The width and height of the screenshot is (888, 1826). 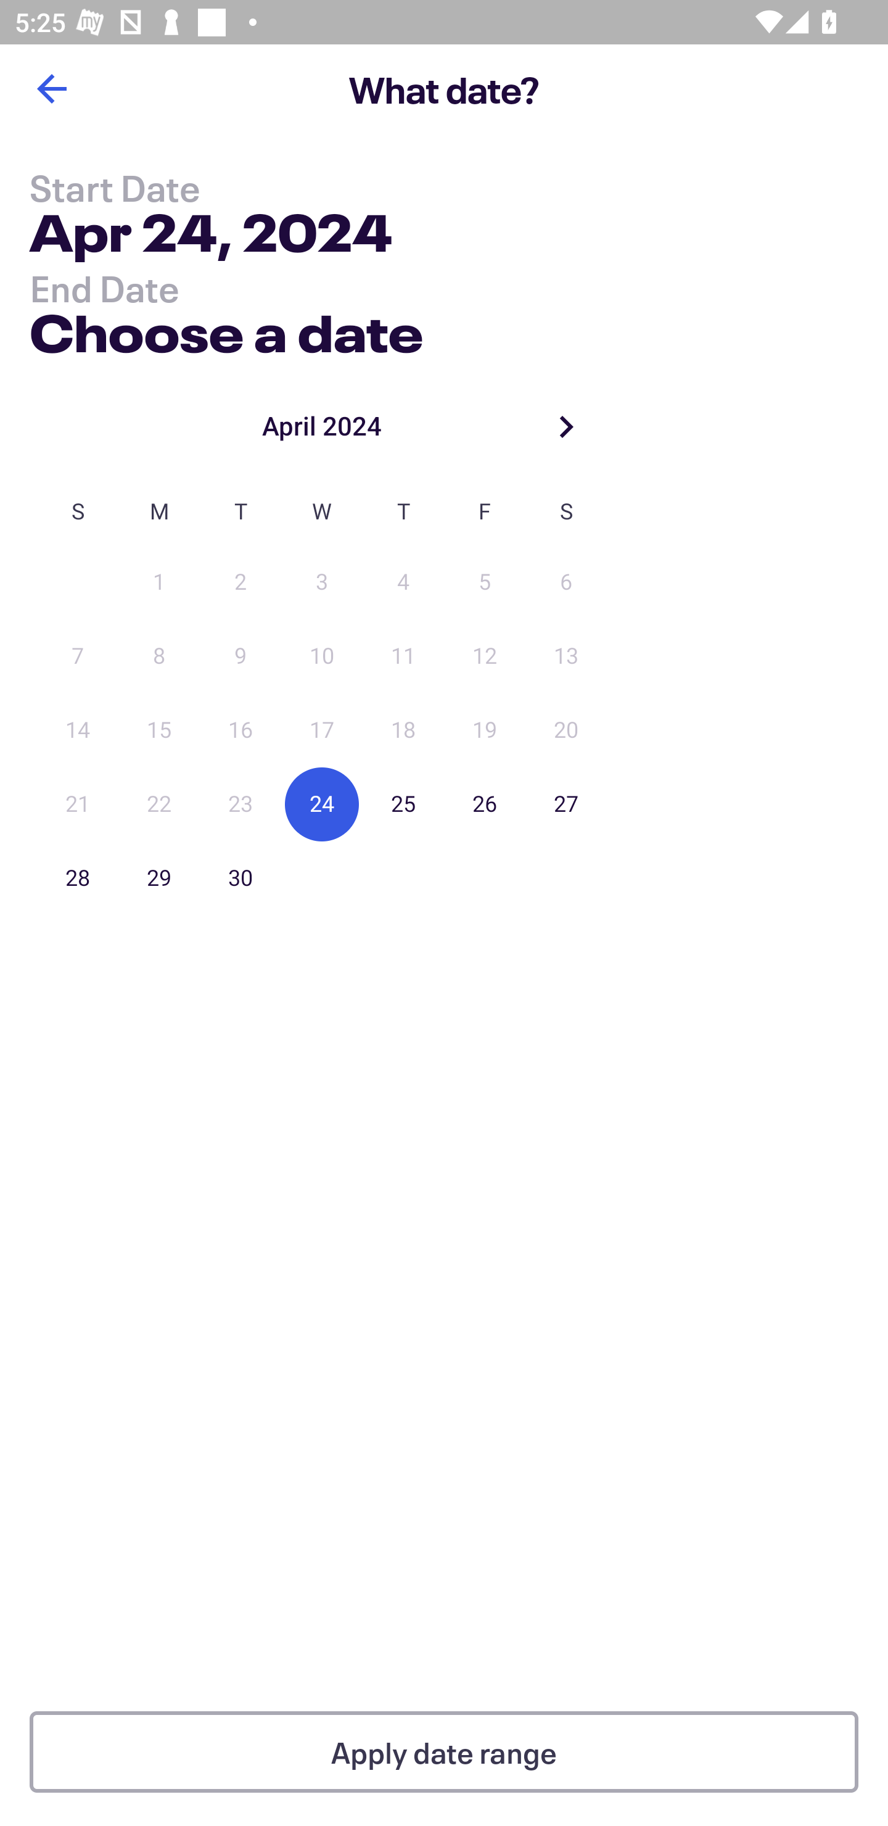 I want to click on 20 20 April 2024, so click(x=566, y=730).